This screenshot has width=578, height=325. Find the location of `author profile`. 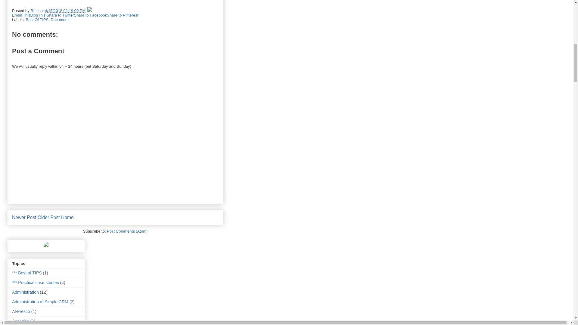

author profile is located at coordinates (36, 11).